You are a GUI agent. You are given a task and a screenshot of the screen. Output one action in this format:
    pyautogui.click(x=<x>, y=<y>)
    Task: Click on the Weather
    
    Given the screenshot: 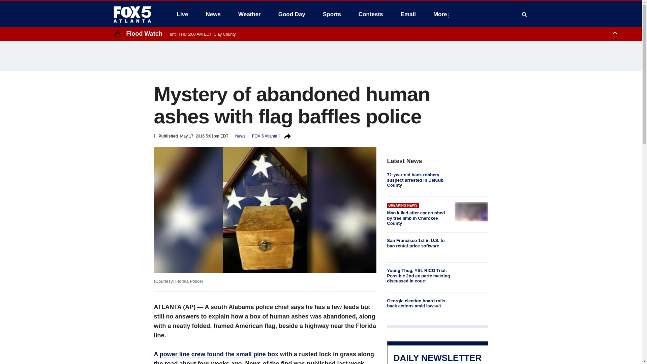 What is the action you would take?
    pyautogui.click(x=249, y=14)
    